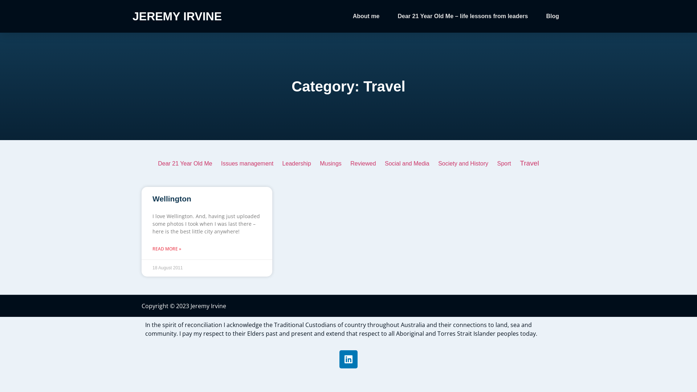 This screenshot has height=392, width=697. Describe the element at coordinates (177, 16) in the screenshot. I see `JEREMY IRVINE` at that location.